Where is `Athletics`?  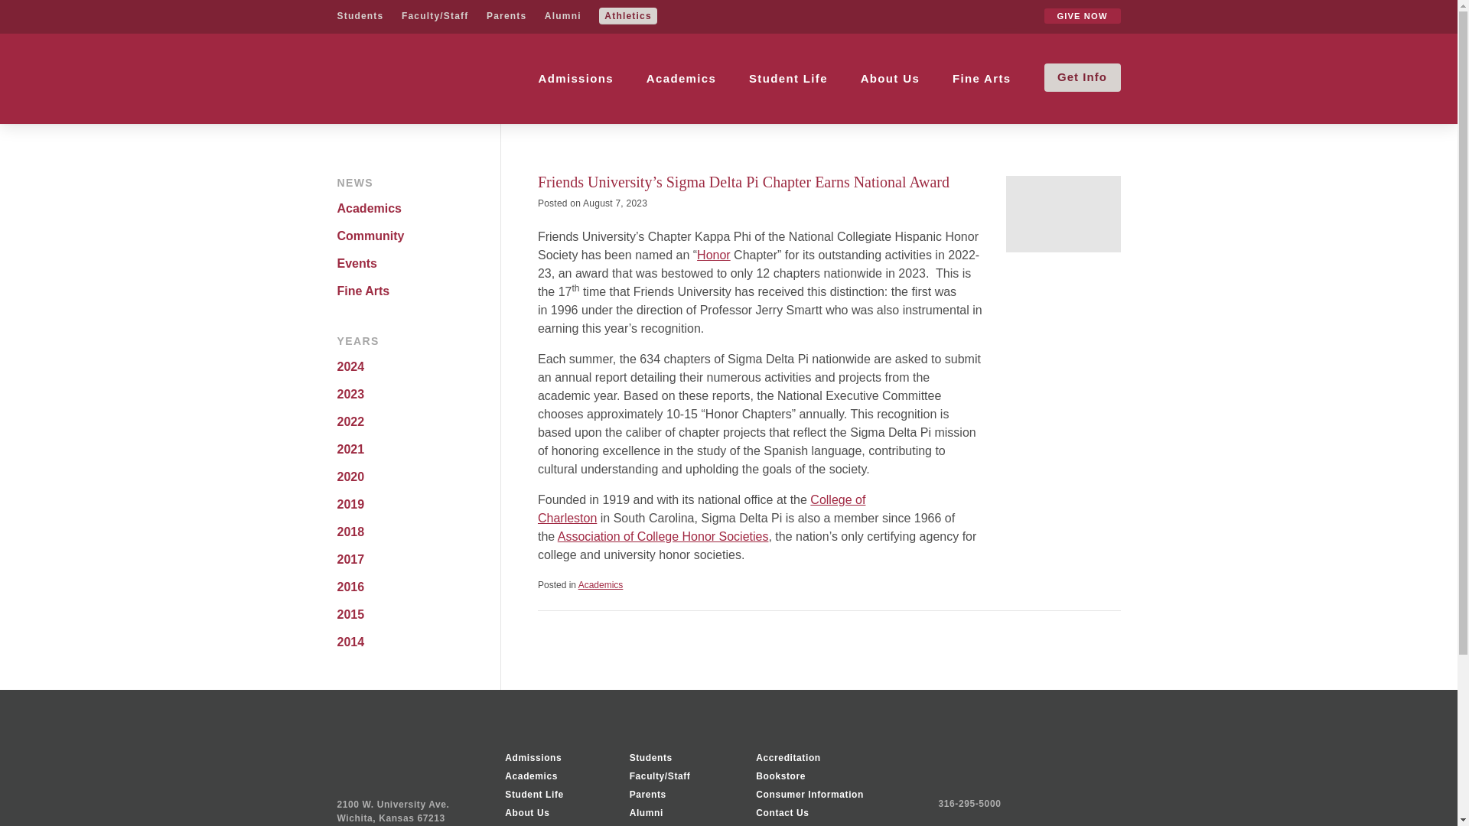 Athletics is located at coordinates (627, 15).